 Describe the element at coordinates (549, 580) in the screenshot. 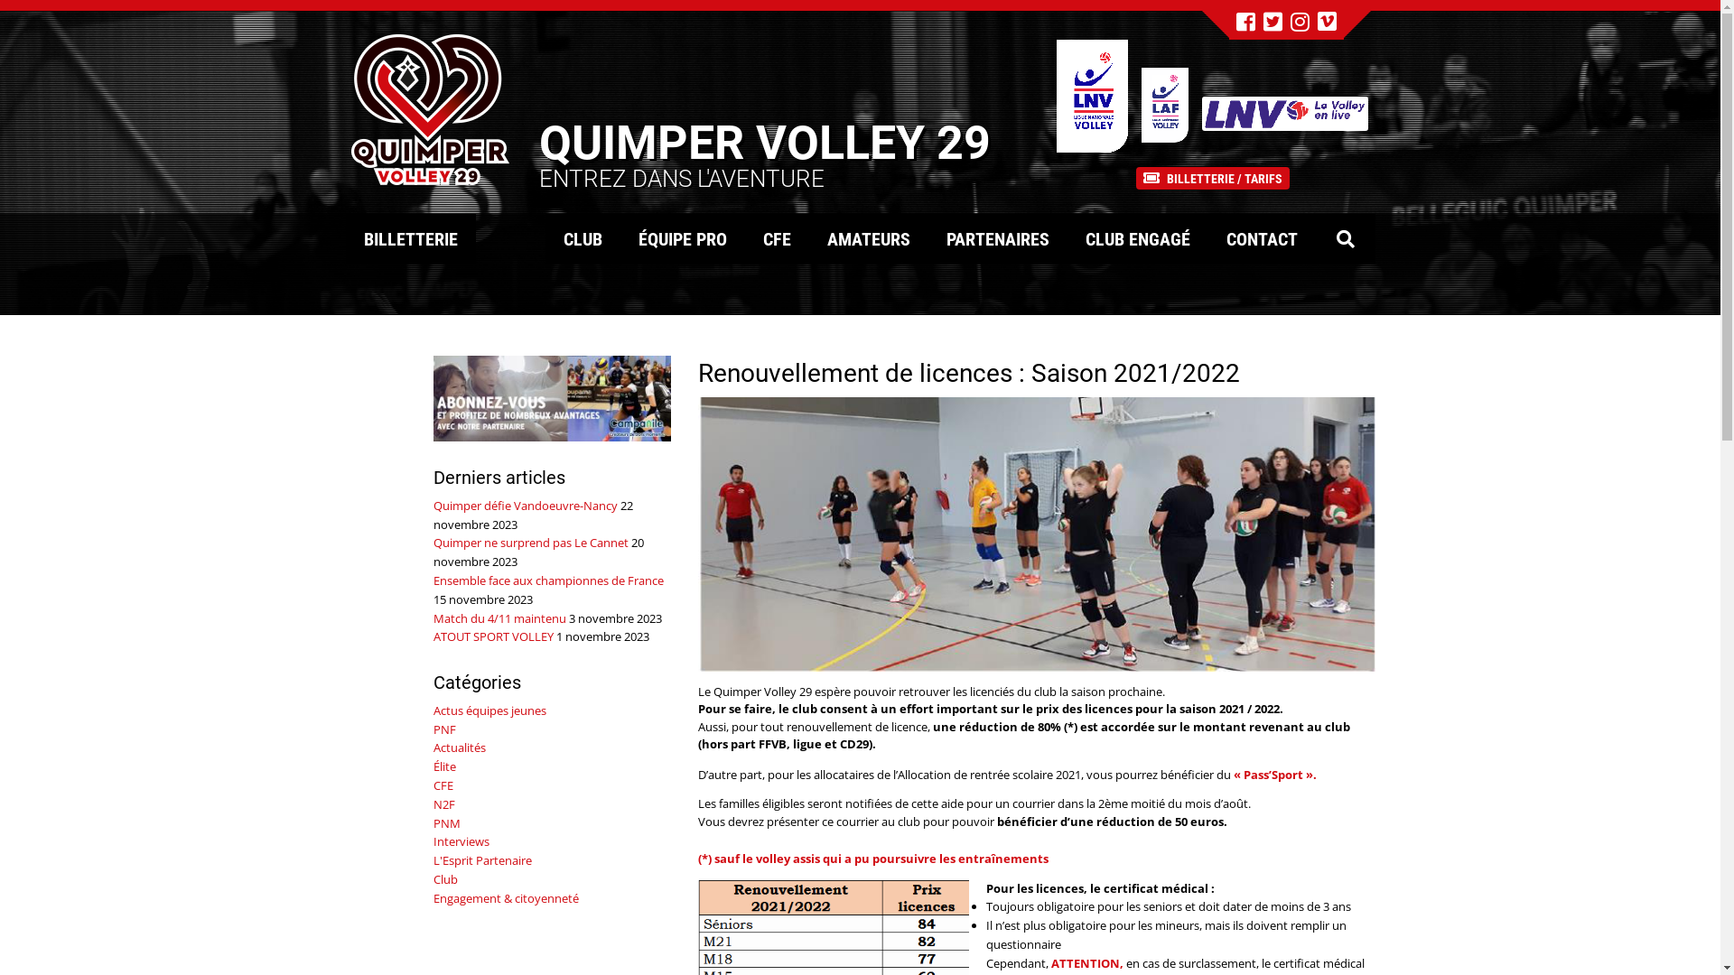

I see `Ensemble face aux championnes de France` at that location.